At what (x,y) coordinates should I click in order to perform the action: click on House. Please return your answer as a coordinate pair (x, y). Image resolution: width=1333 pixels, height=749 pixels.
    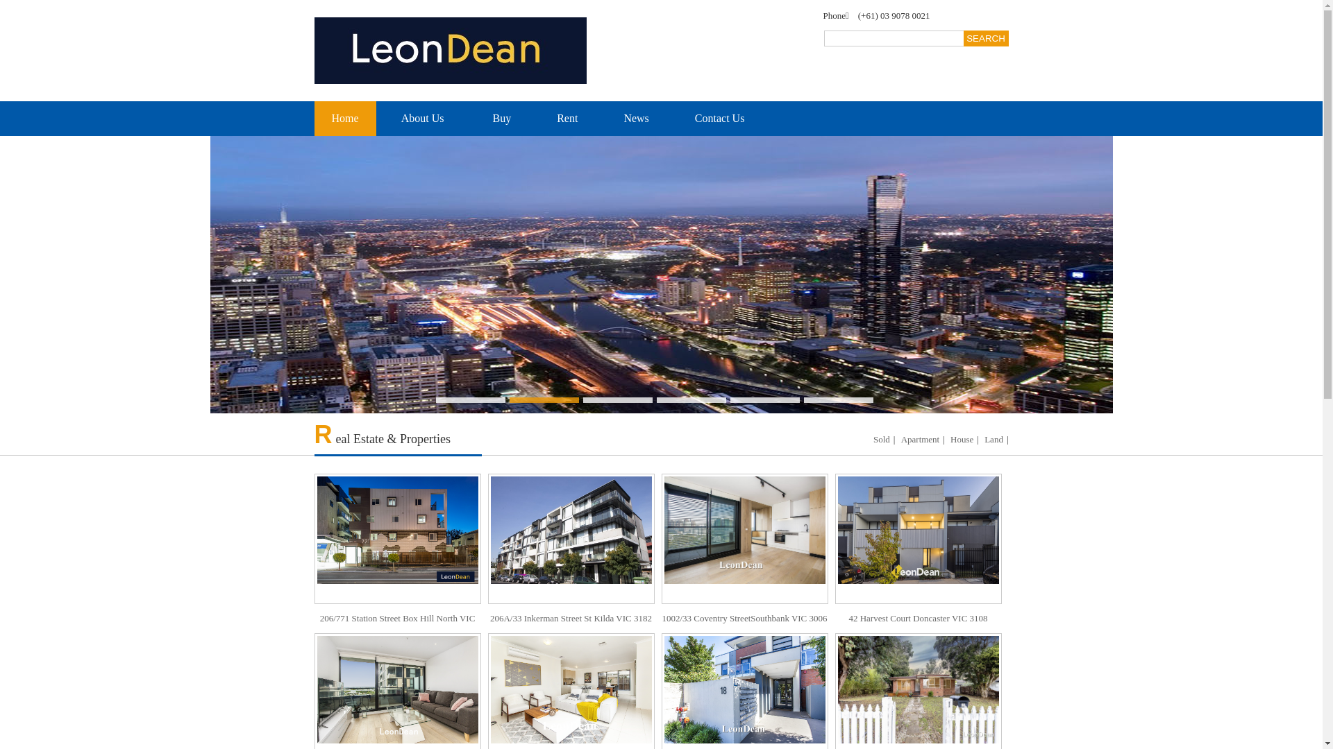
    Looking at the image, I should click on (962, 440).